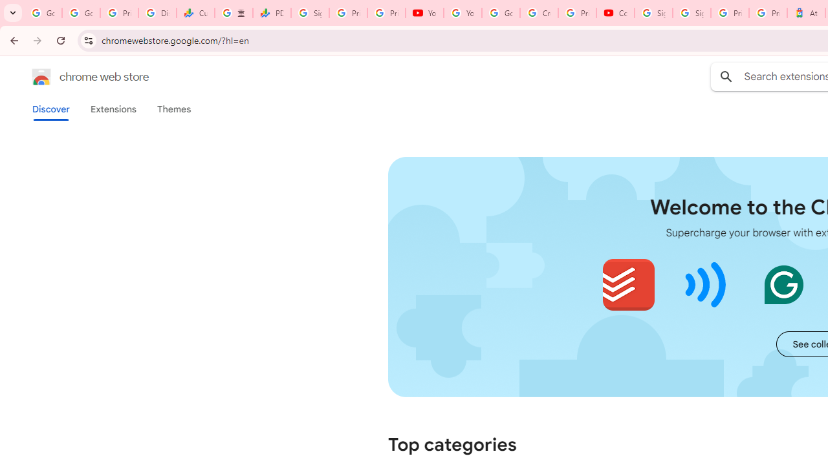 The image size is (828, 465). I want to click on Currencies - Google Finance, so click(195, 13).